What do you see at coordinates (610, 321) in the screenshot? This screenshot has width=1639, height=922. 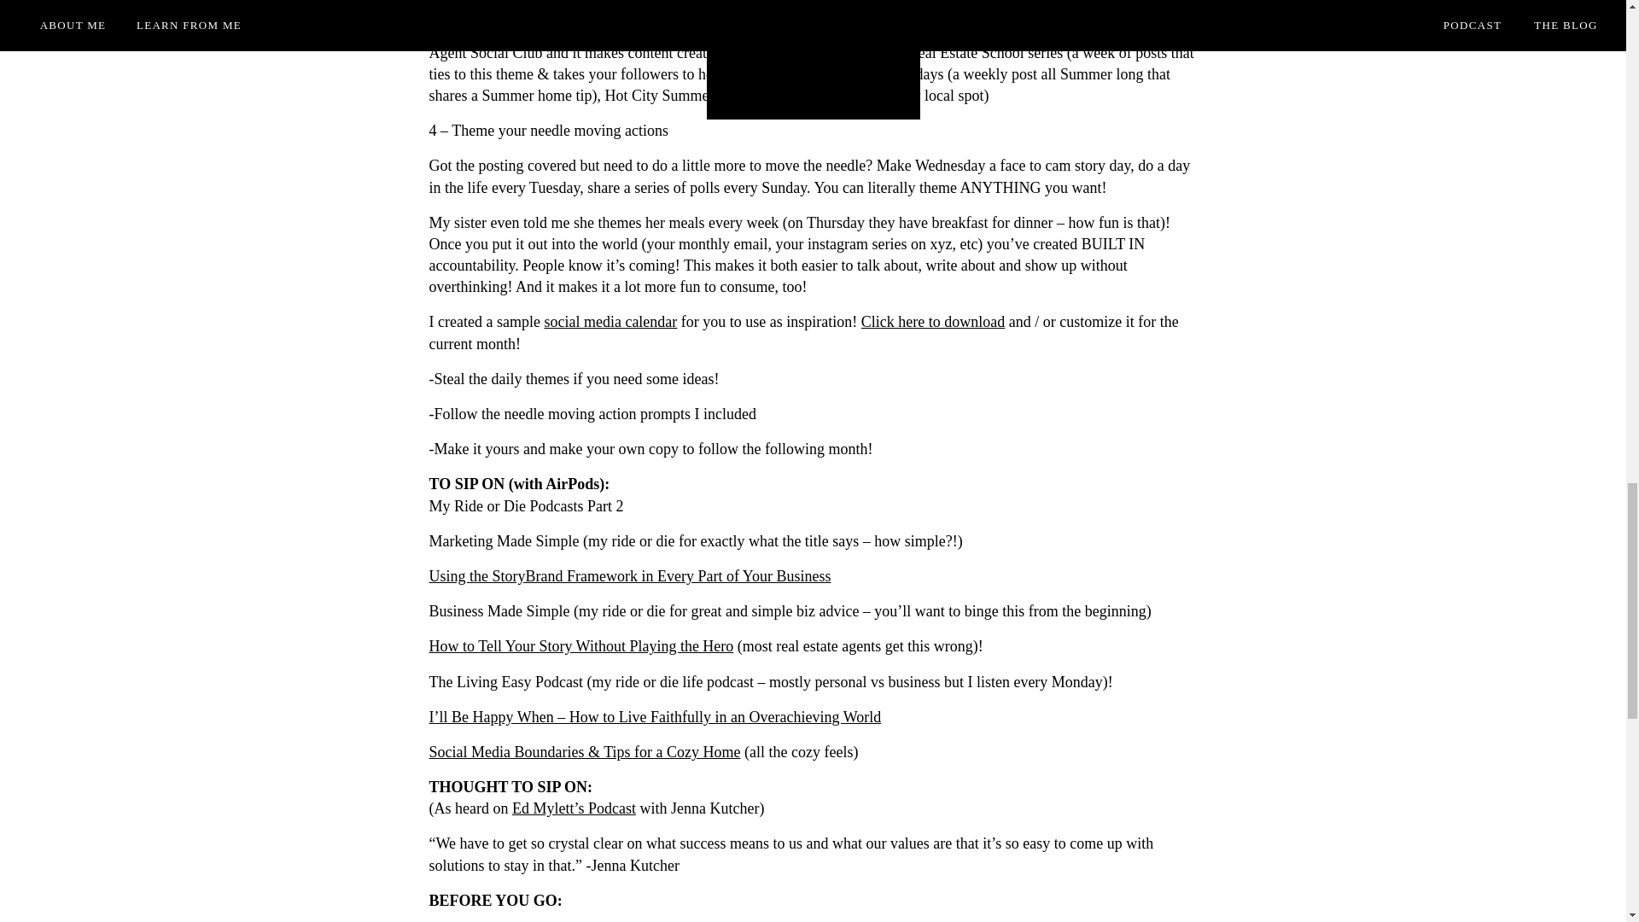 I see `social media calendar` at bounding box center [610, 321].